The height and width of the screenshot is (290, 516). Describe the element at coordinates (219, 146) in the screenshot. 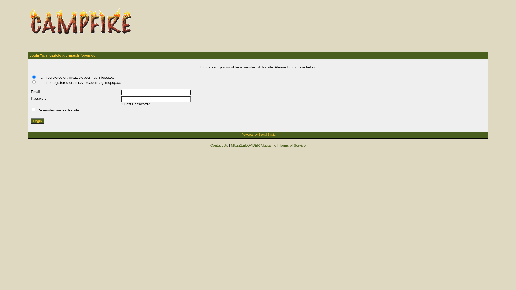

I see `Contact Us` at that location.